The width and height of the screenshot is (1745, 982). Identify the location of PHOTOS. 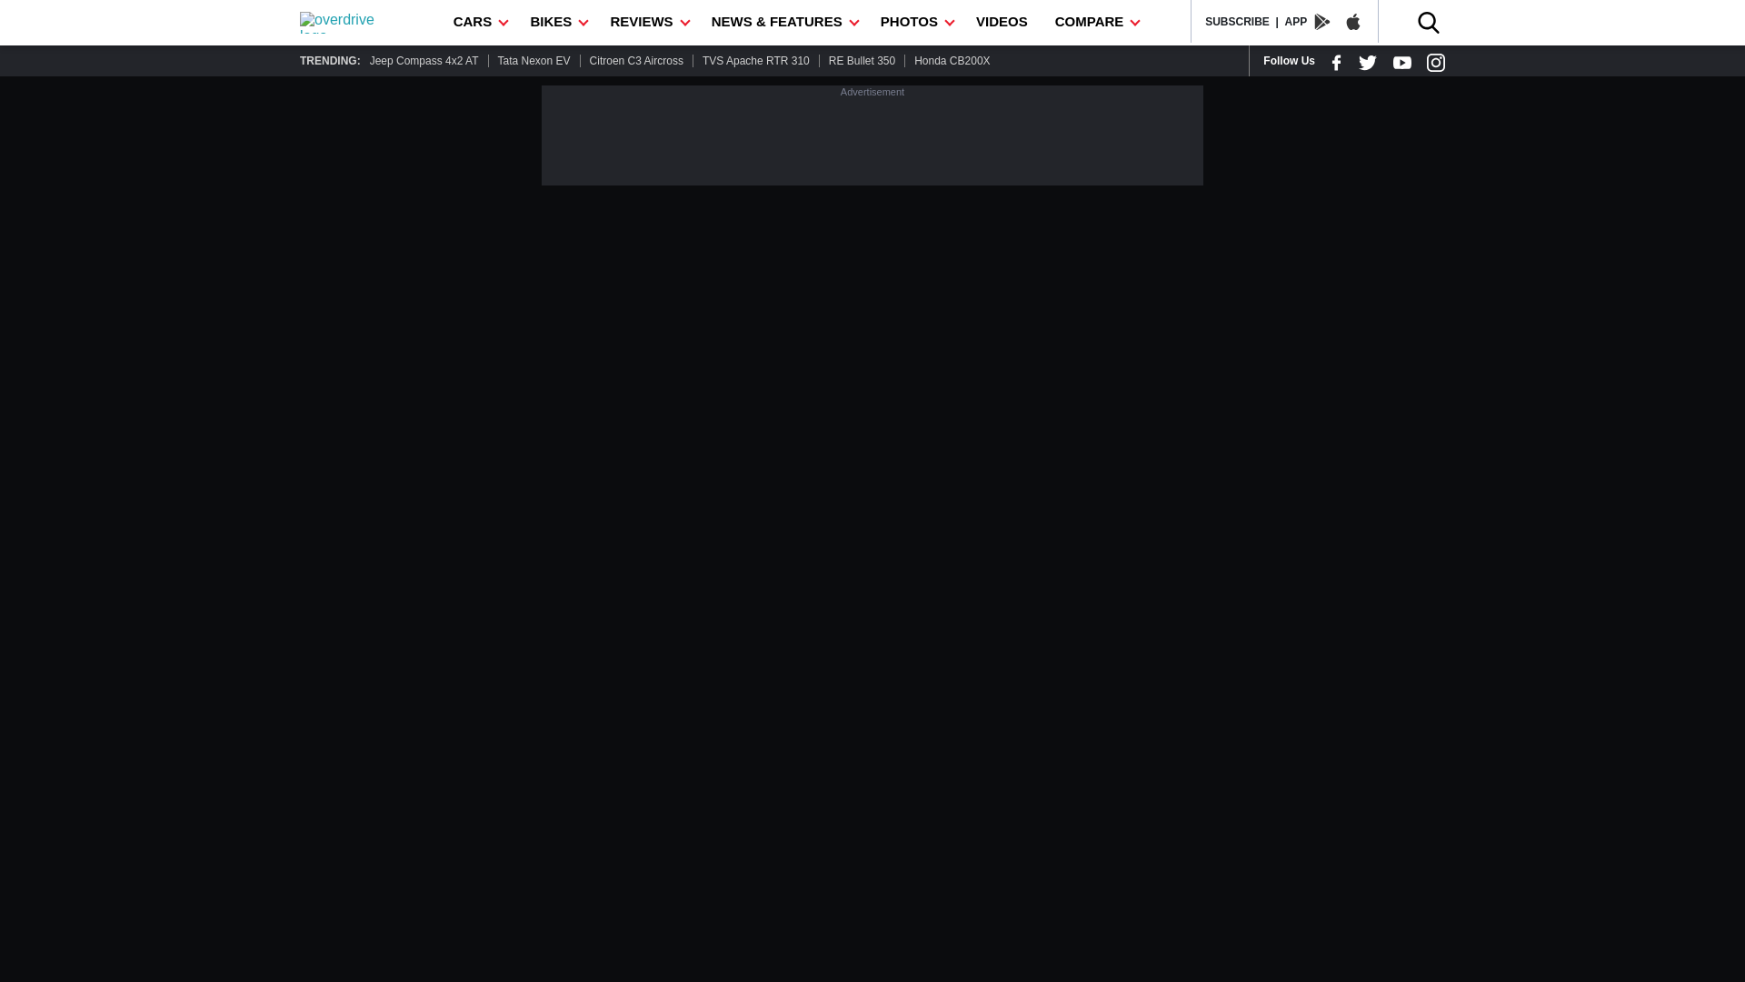
(914, 22).